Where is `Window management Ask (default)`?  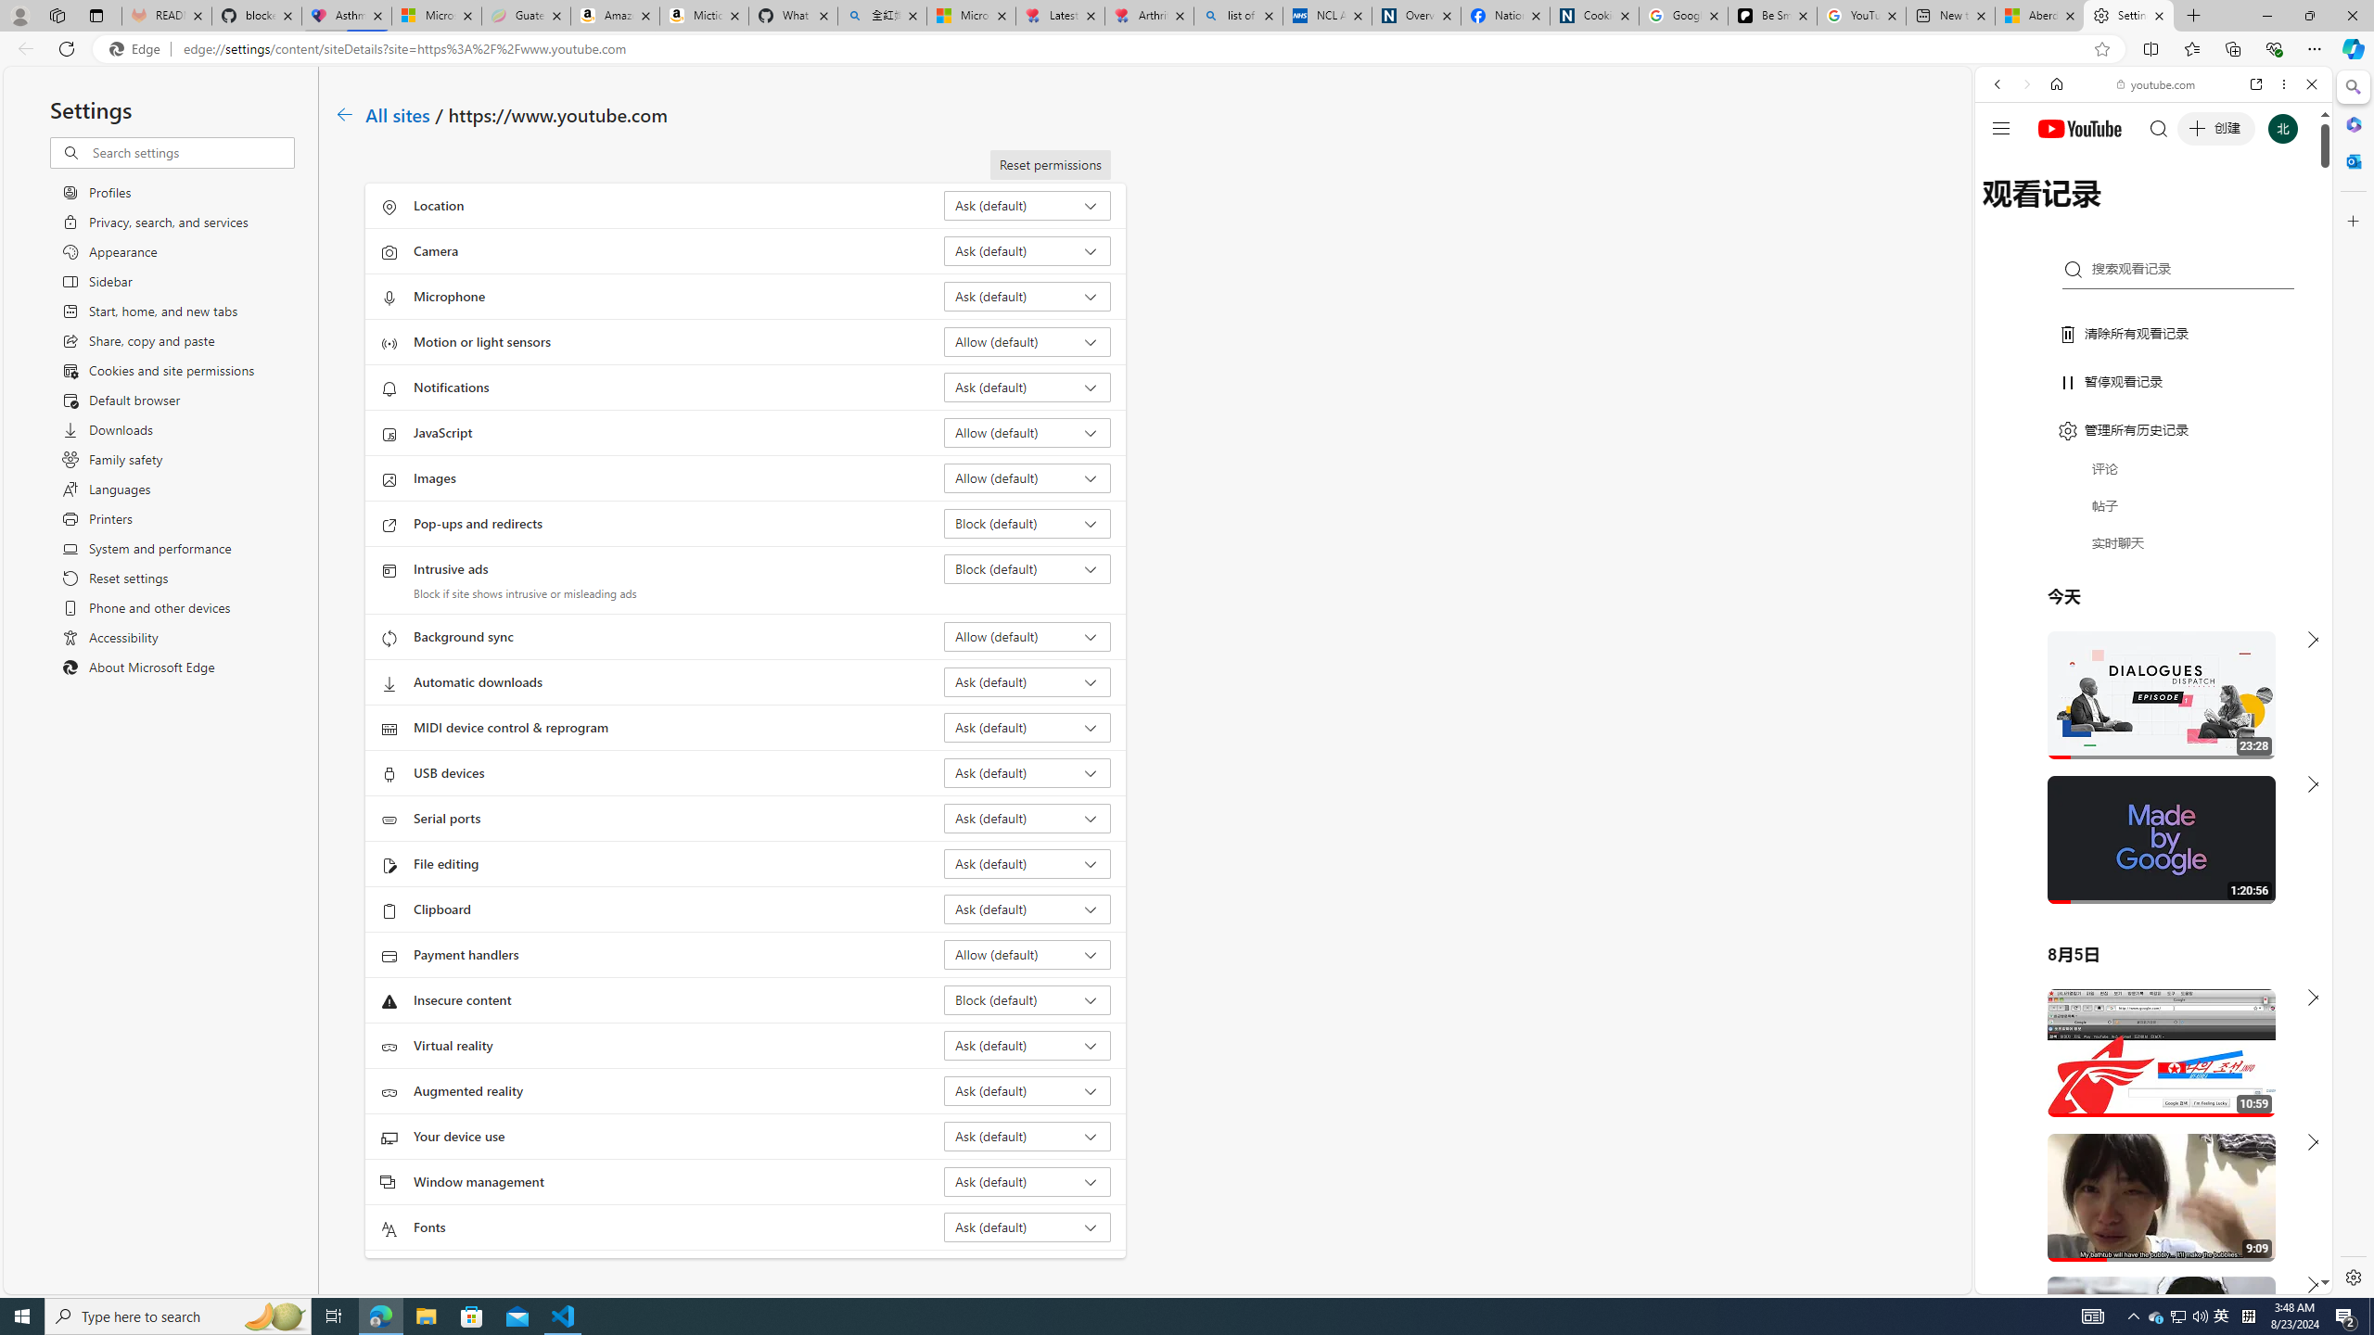 Window management Ask (default) is located at coordinates (1027, 1181).